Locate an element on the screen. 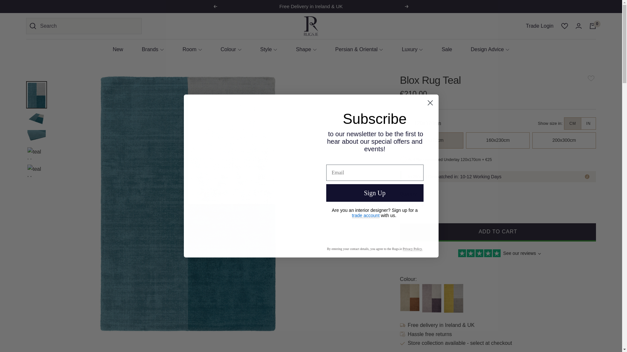  Rugs.ie is located at coordinates (311, 26).